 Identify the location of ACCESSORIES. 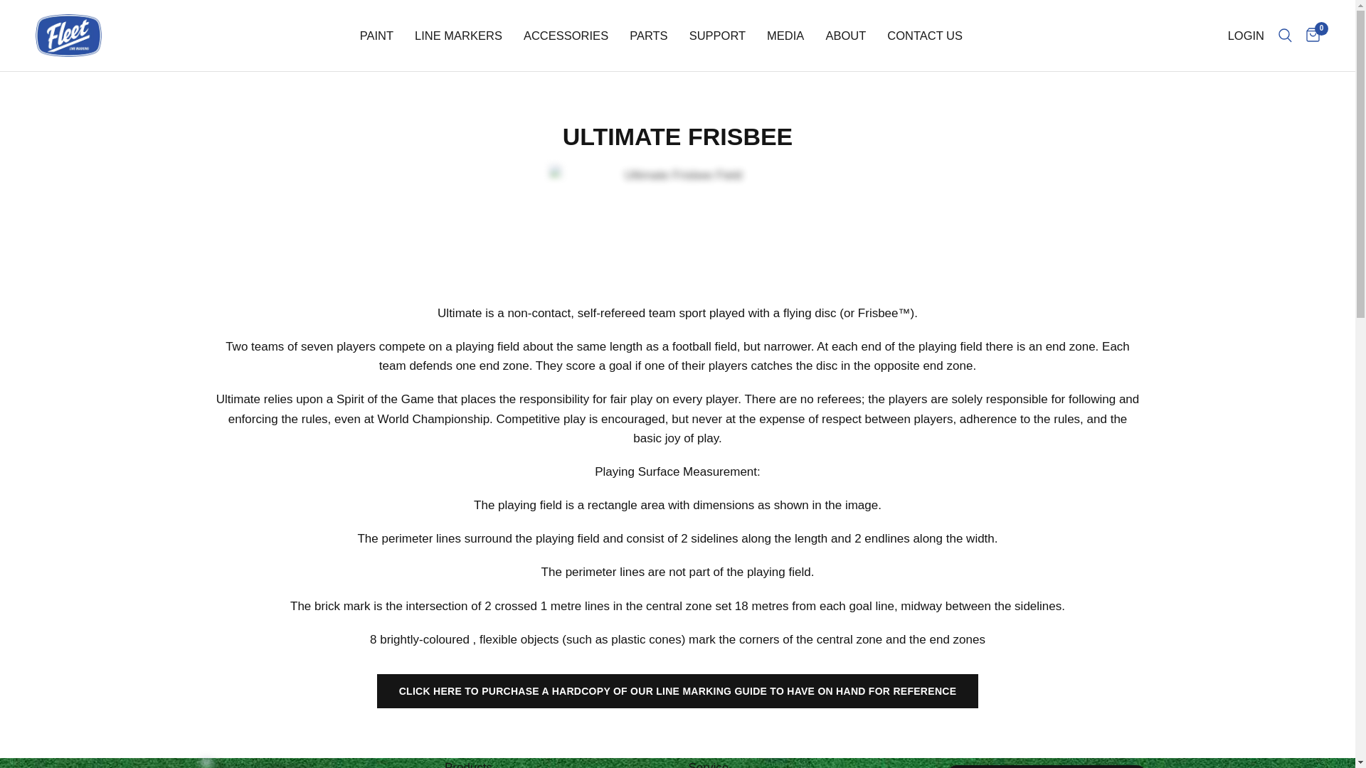
(565, 35).